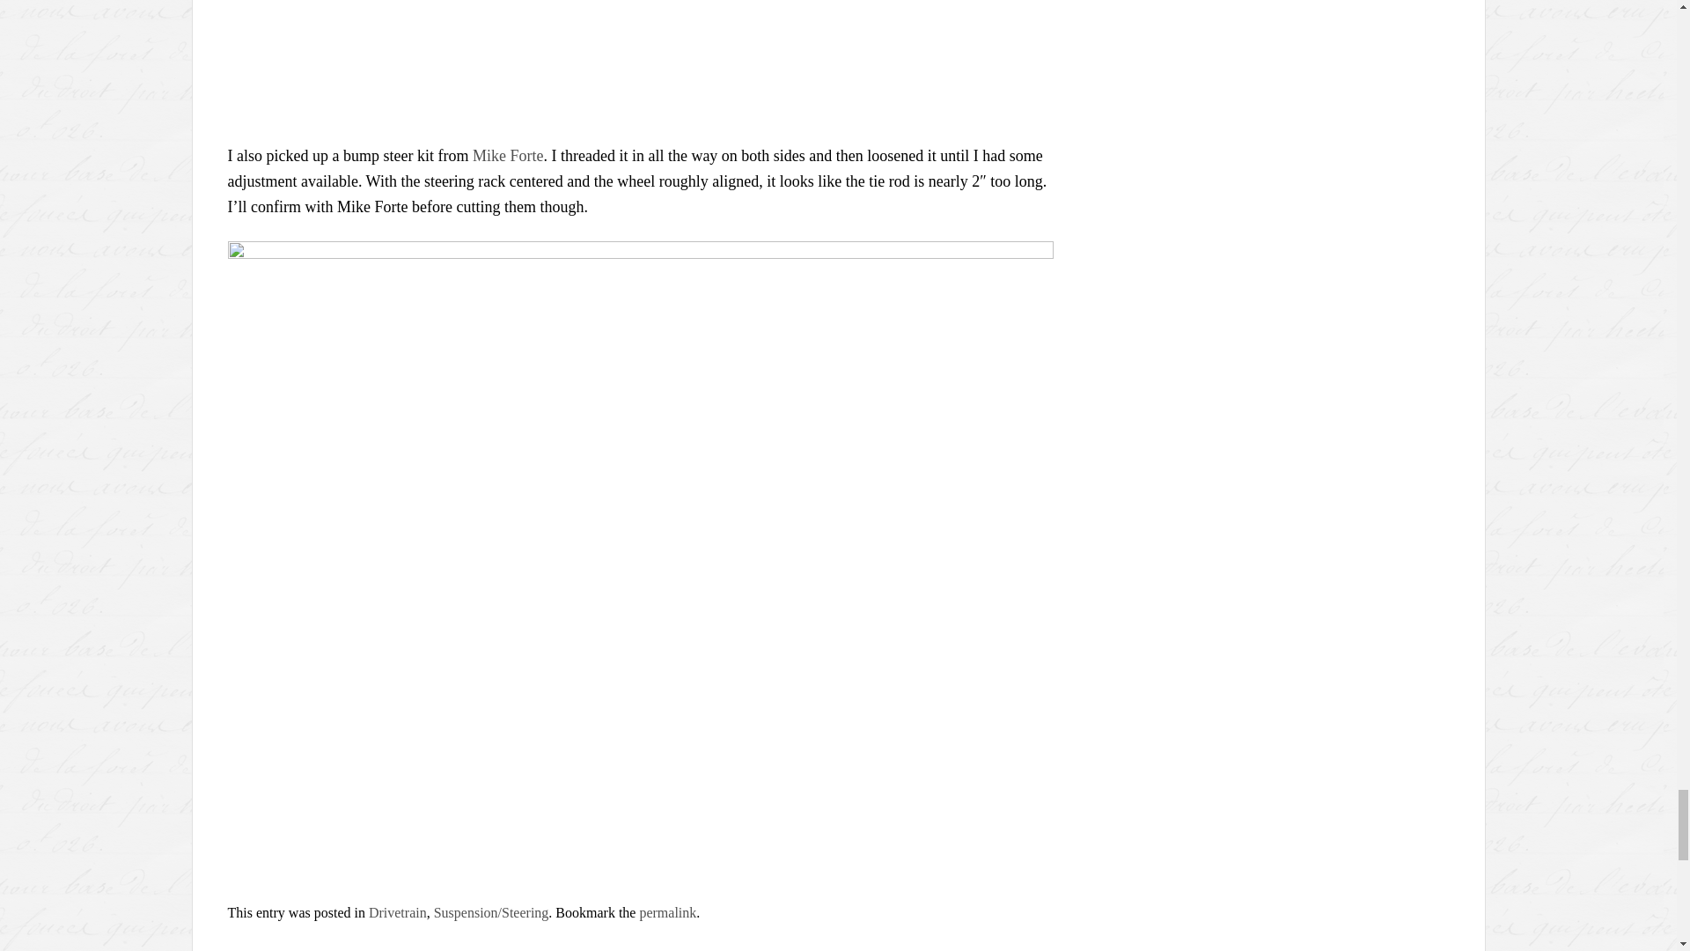  Describe the element at coordinates (509, 155) in the screenshot. I see `Mike Forte` at that location.